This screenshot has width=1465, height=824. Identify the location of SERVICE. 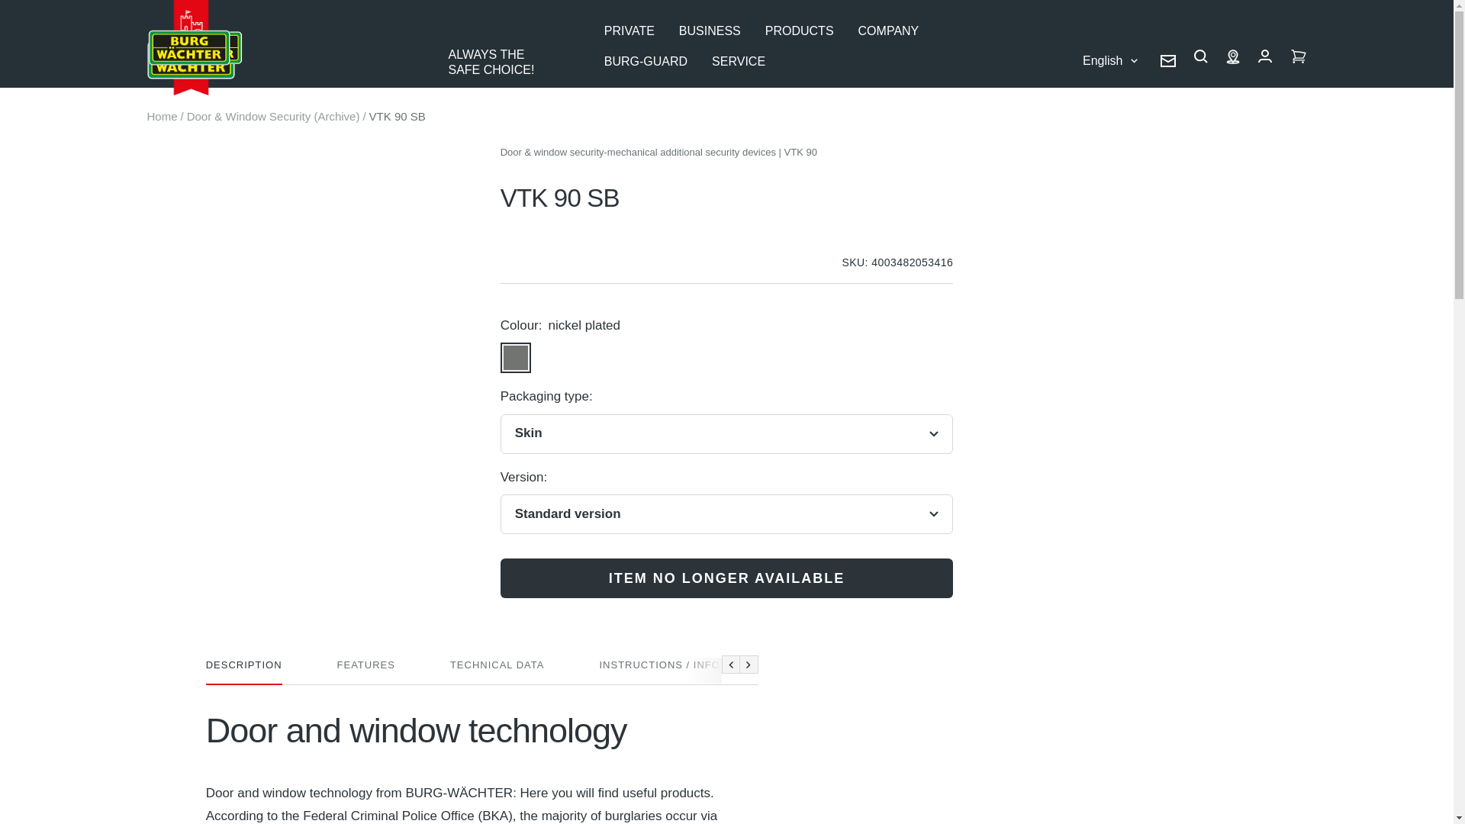
(739, 61).